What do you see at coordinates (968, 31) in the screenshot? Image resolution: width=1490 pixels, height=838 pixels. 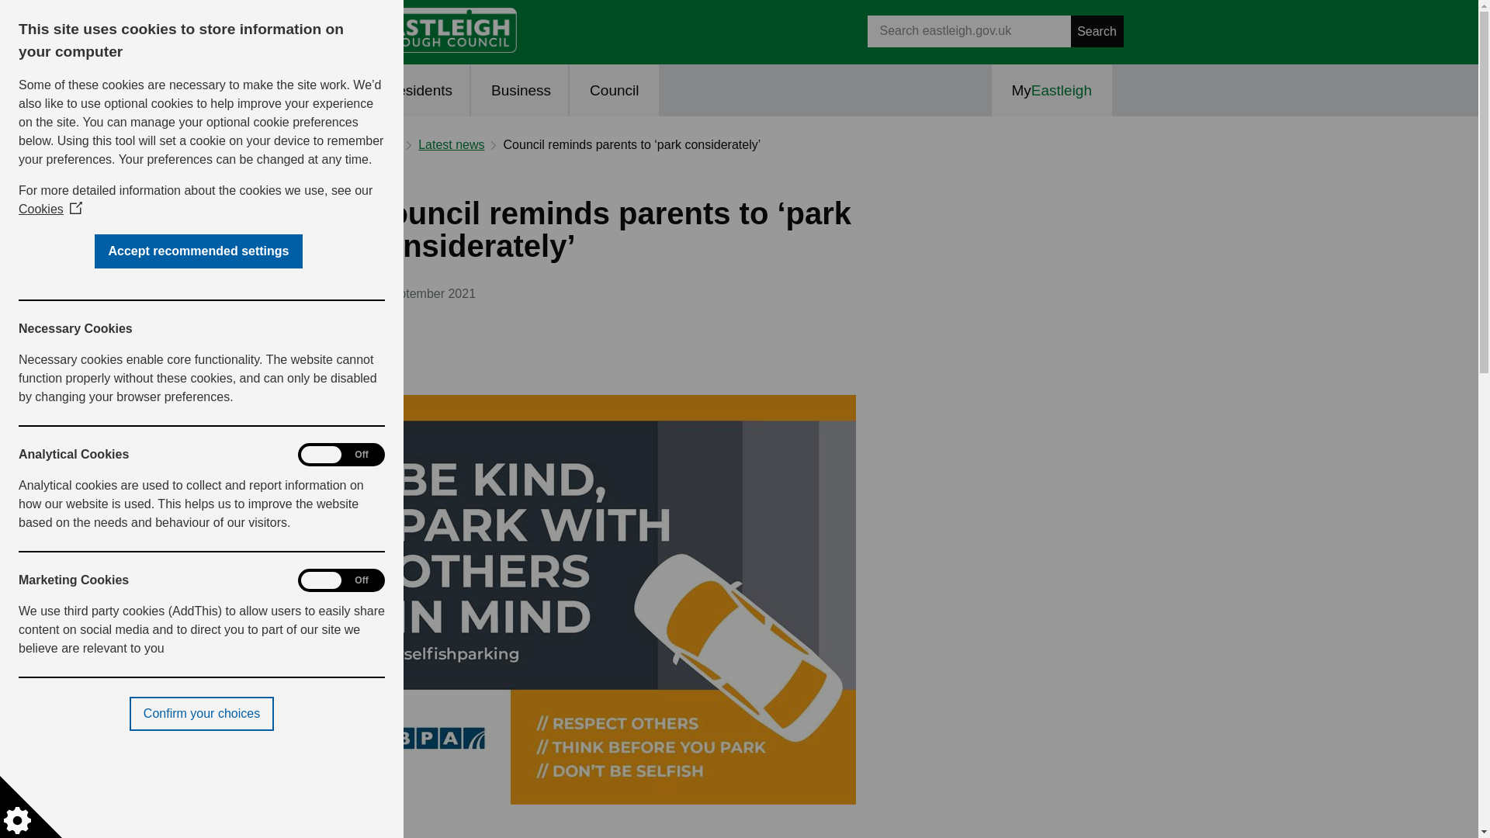 I see `Search` at bounding box center [968, 31].